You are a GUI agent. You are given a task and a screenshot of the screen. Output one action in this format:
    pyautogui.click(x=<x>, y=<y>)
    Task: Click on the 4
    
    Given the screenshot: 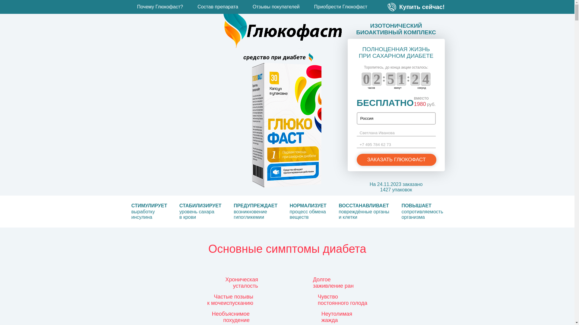 What is the action you would take?
    pyautogui.click(x=415, y=79)
    